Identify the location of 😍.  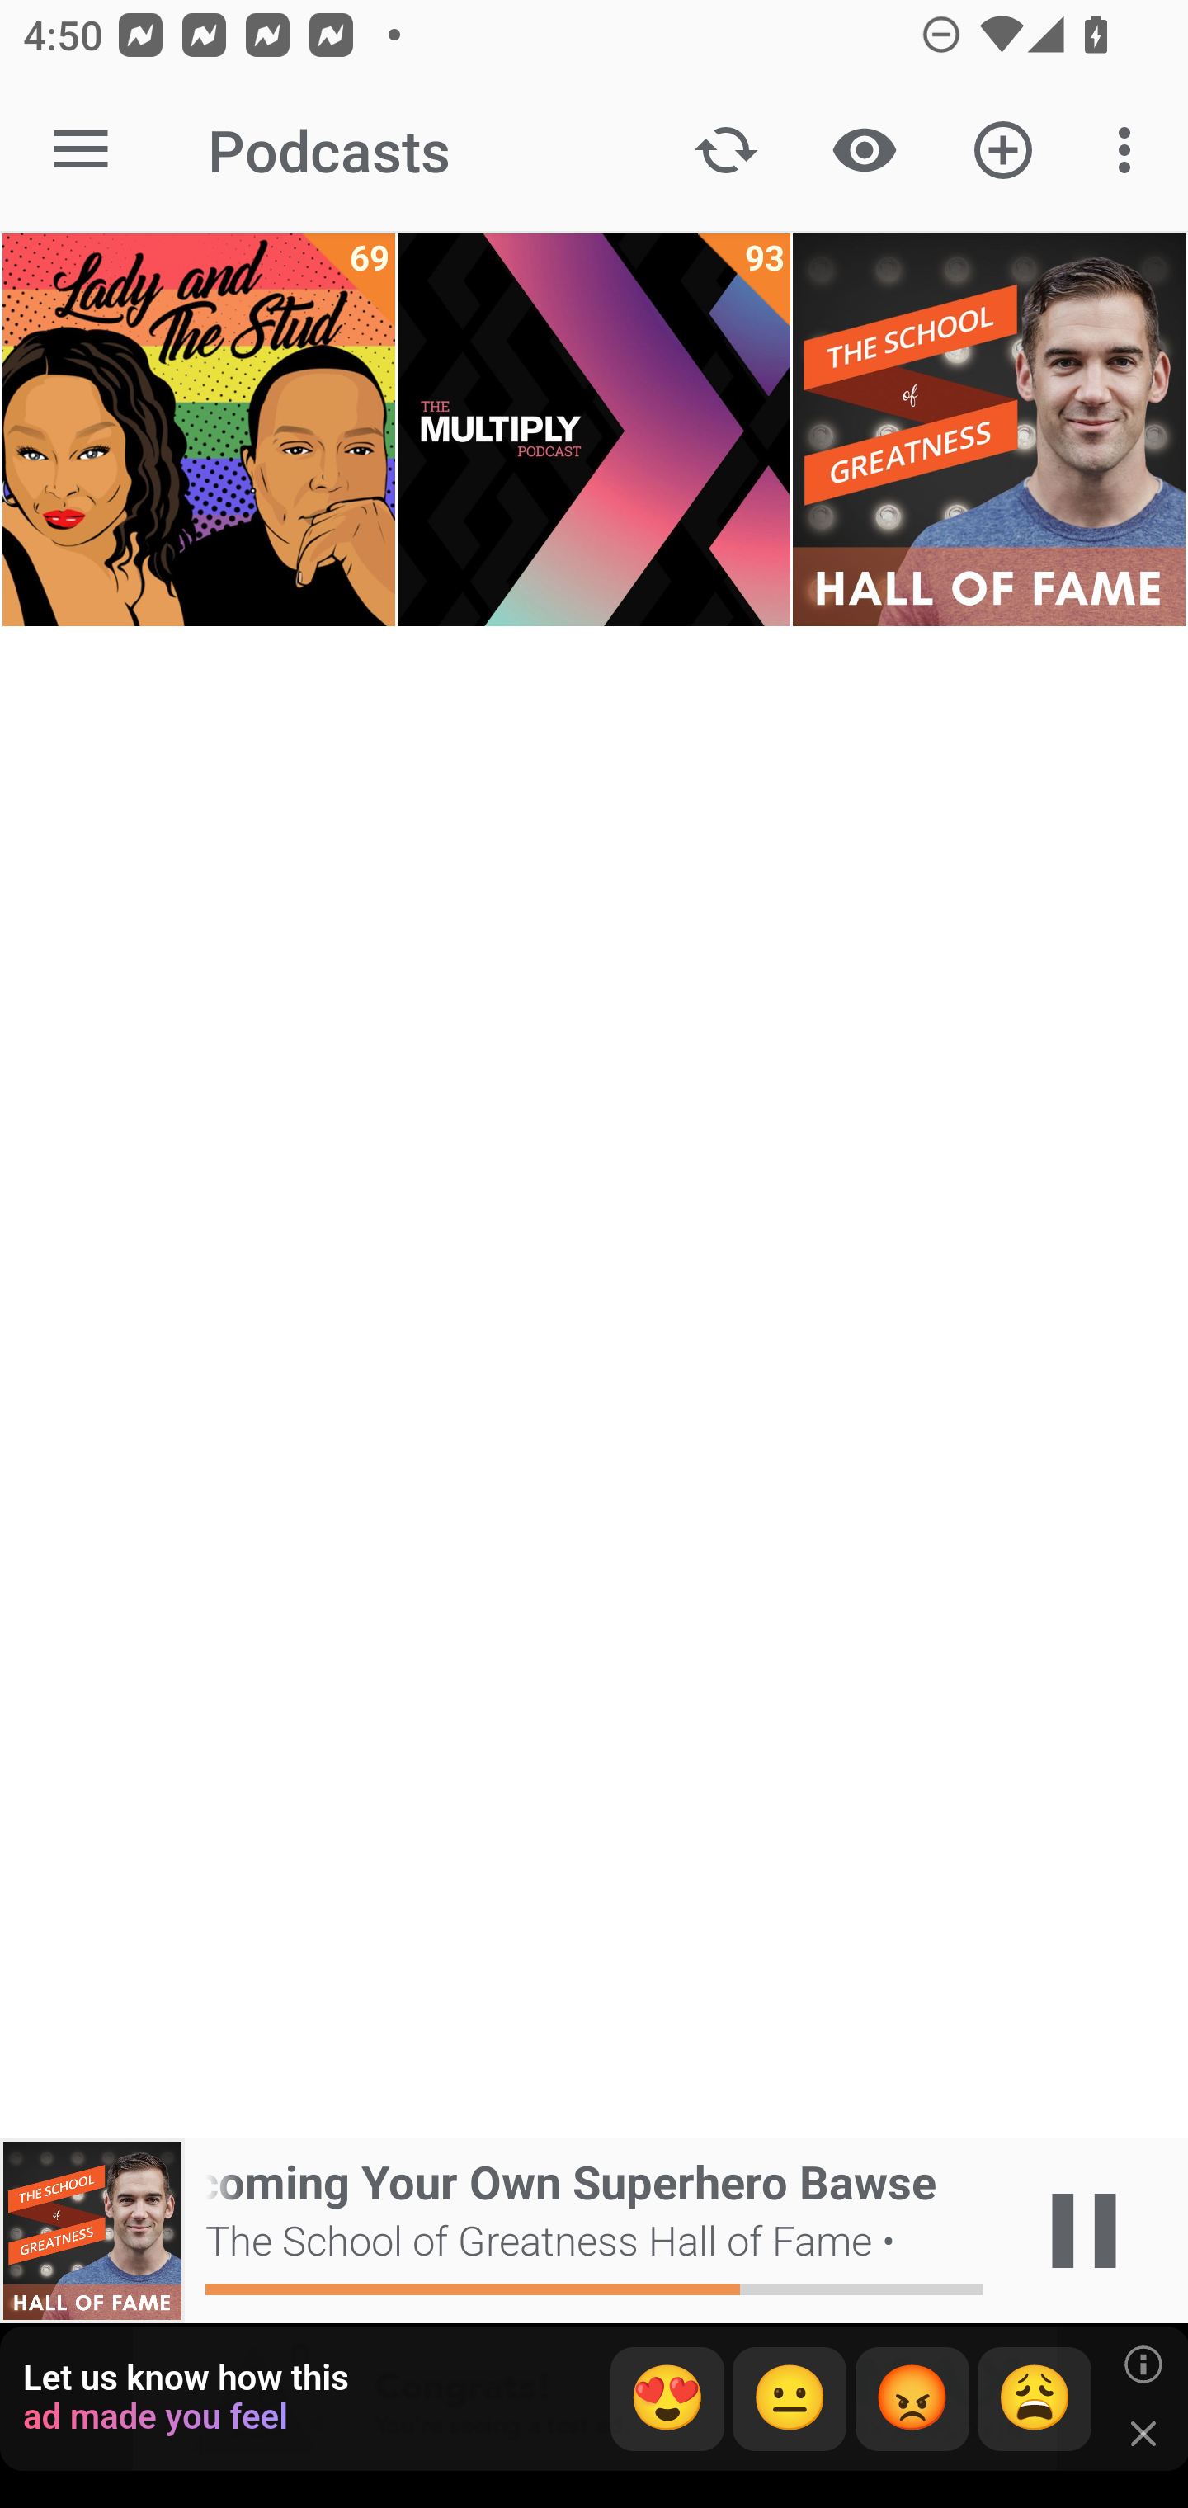
(667, 2399).